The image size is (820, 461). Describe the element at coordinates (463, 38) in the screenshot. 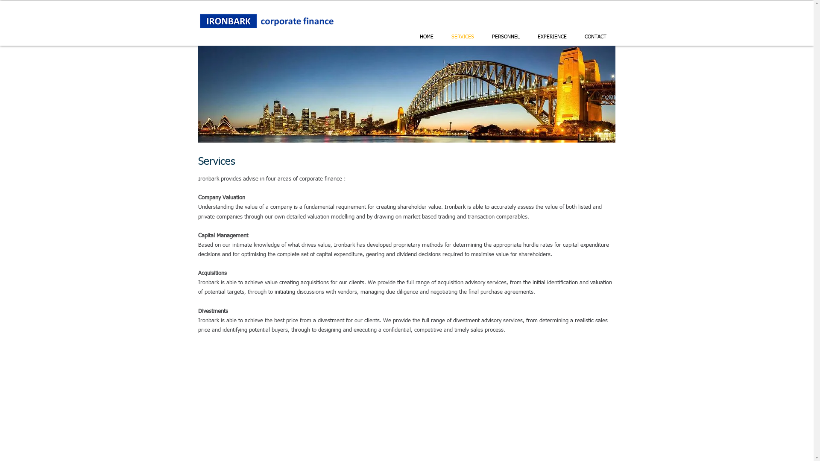

I see `SERVICES` at that location.